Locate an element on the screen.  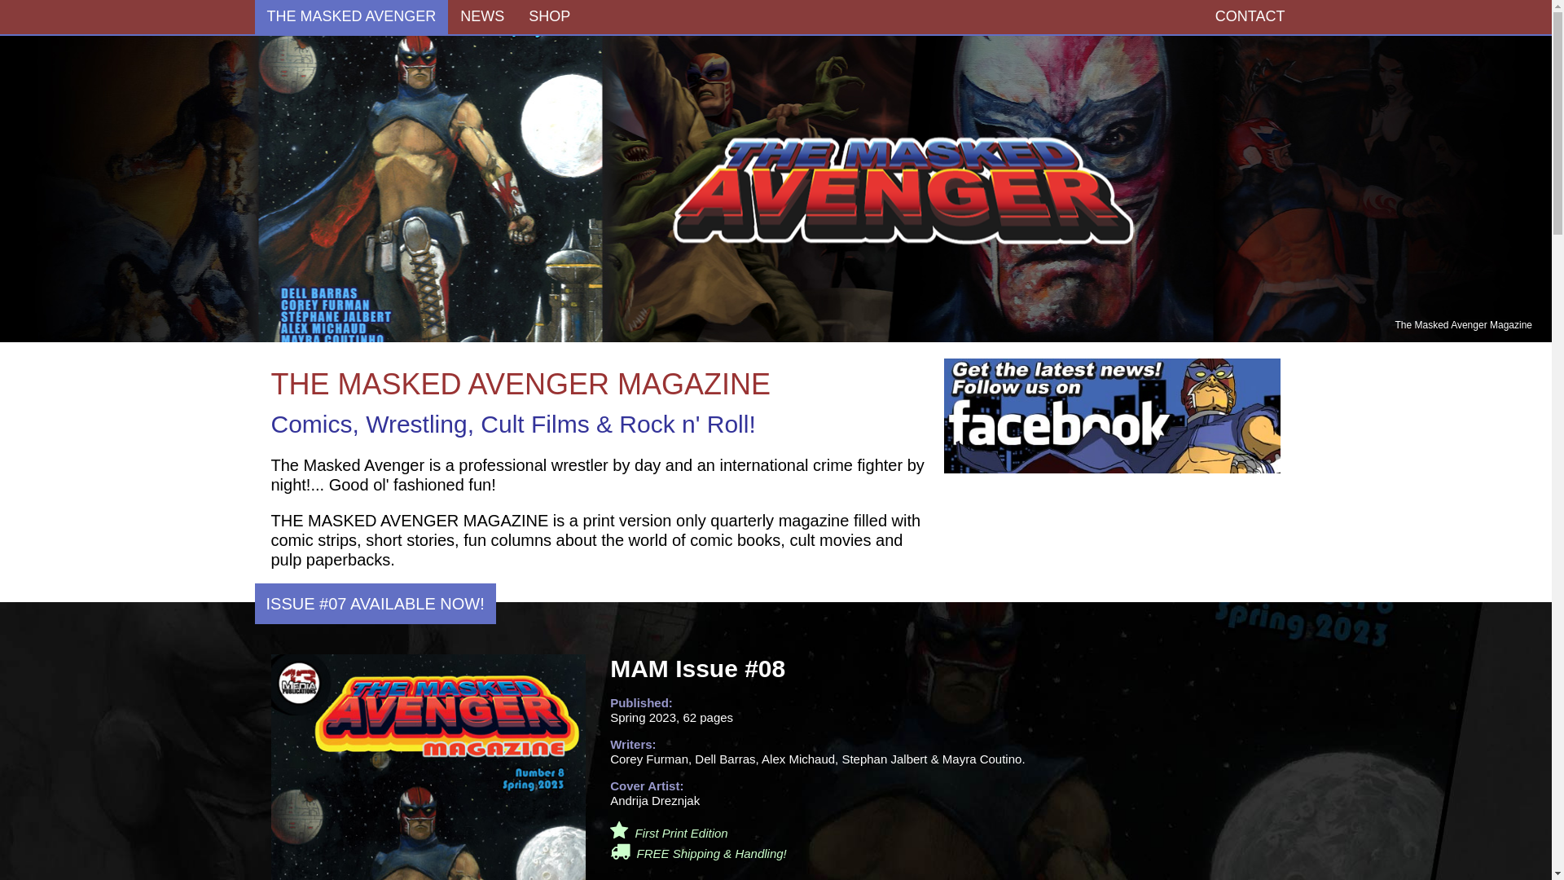
SHOP is located at coordinates (549, 17).